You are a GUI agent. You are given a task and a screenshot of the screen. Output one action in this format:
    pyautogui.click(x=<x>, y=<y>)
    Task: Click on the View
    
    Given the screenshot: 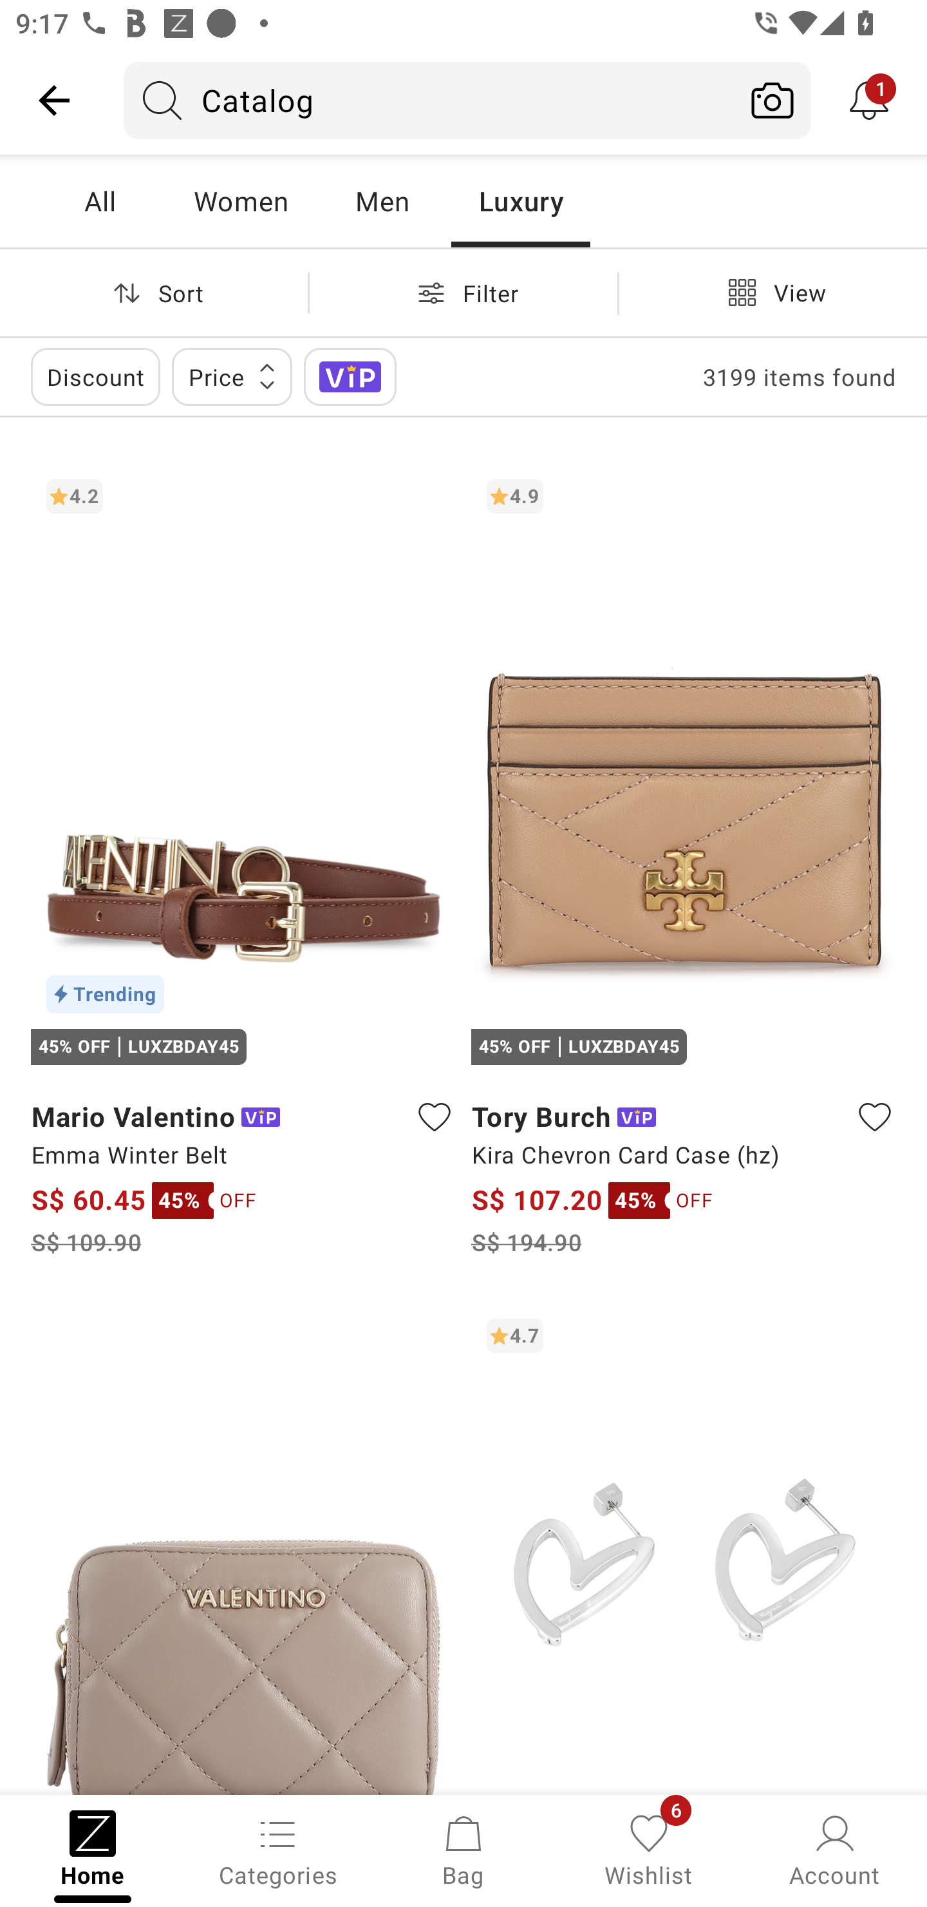 What is the action you would take?
    pyautogui.click(x=772, y=292)
    